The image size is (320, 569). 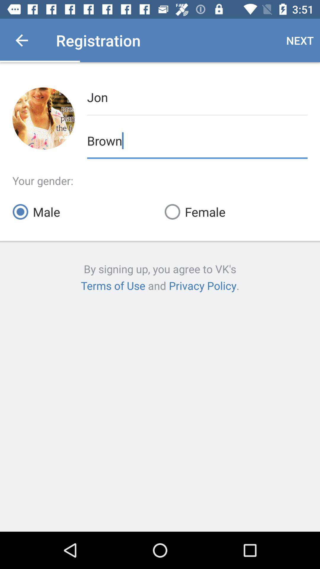 I want to click on tap item next to registration, so click(x=22, y=40).